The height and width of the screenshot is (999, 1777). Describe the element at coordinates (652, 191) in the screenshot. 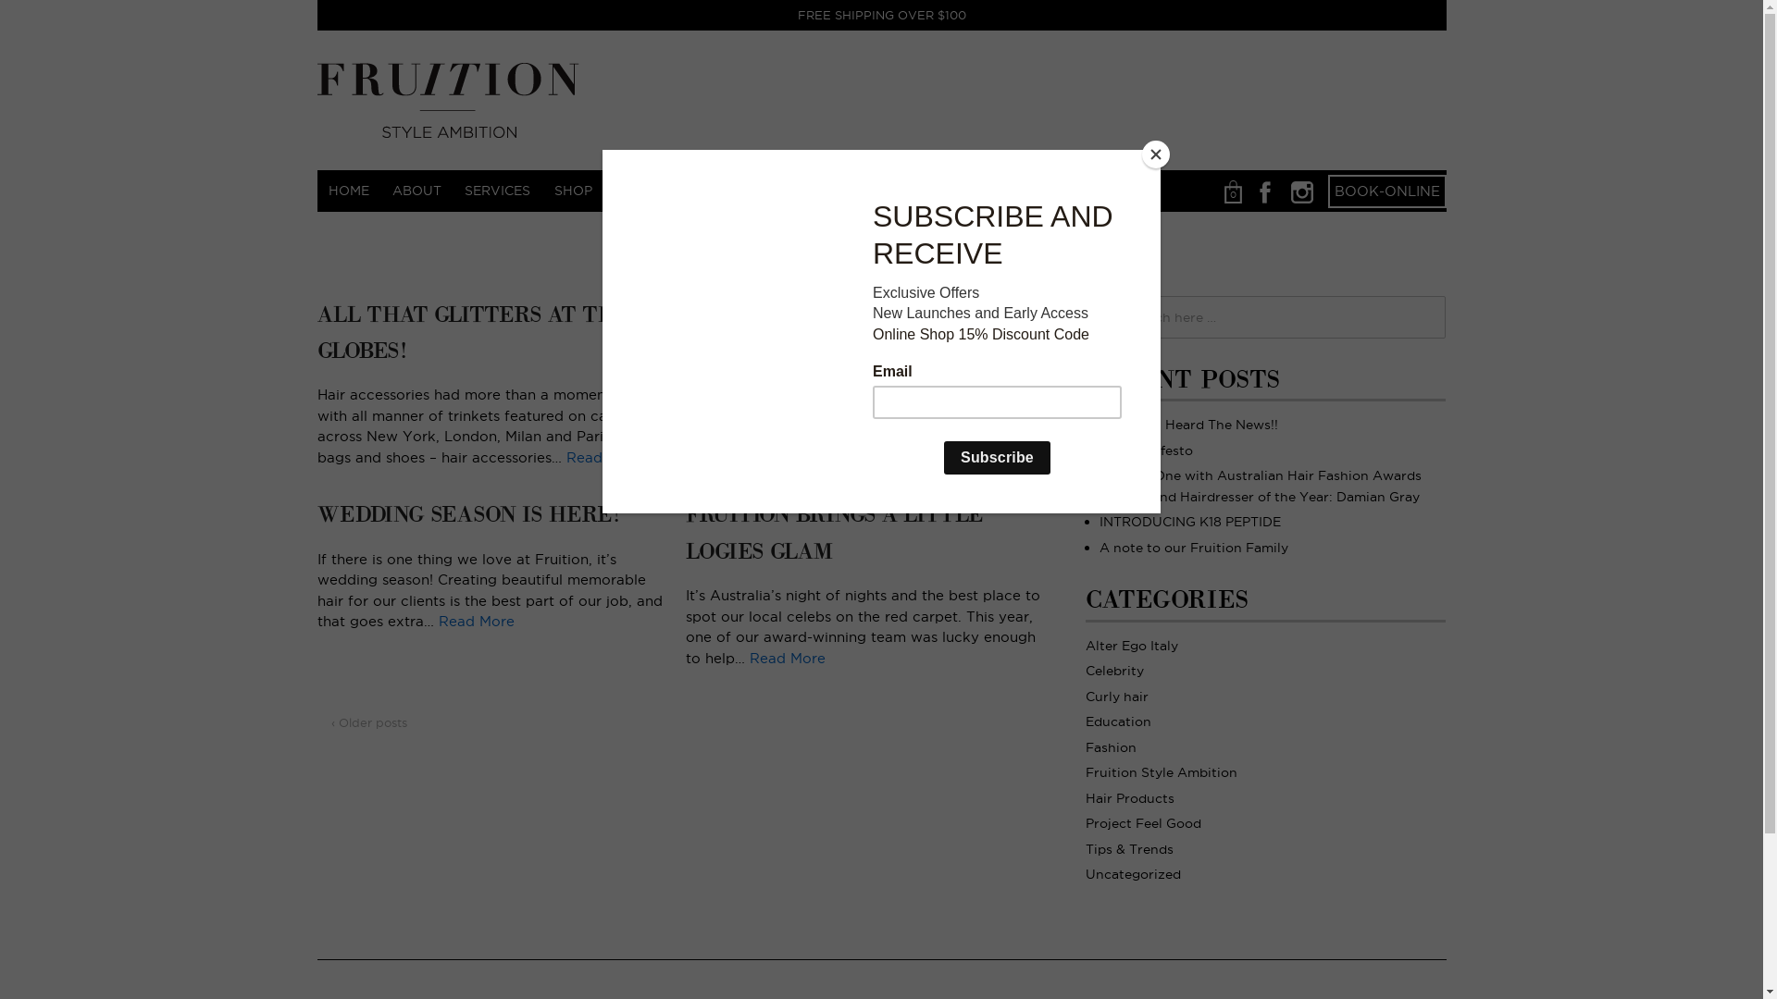

I see `PRODUCTS` at that location.